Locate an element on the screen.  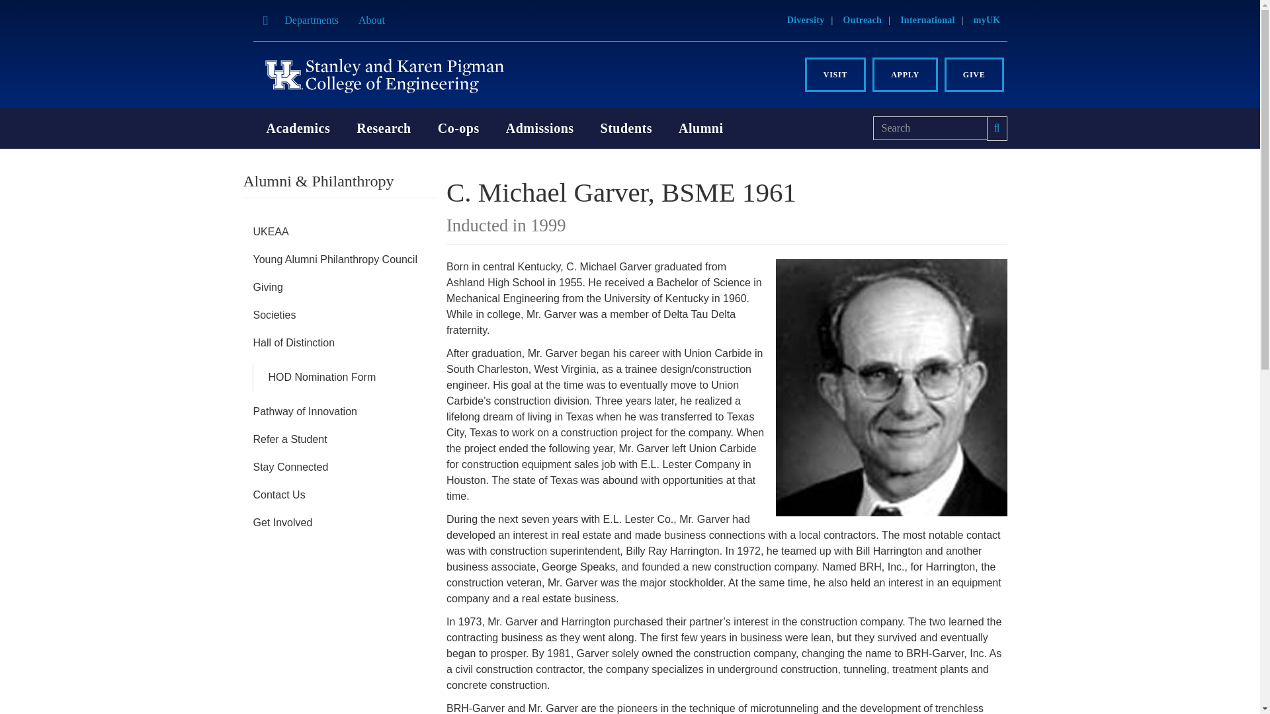
Departments is located at coordinates (311, 20).